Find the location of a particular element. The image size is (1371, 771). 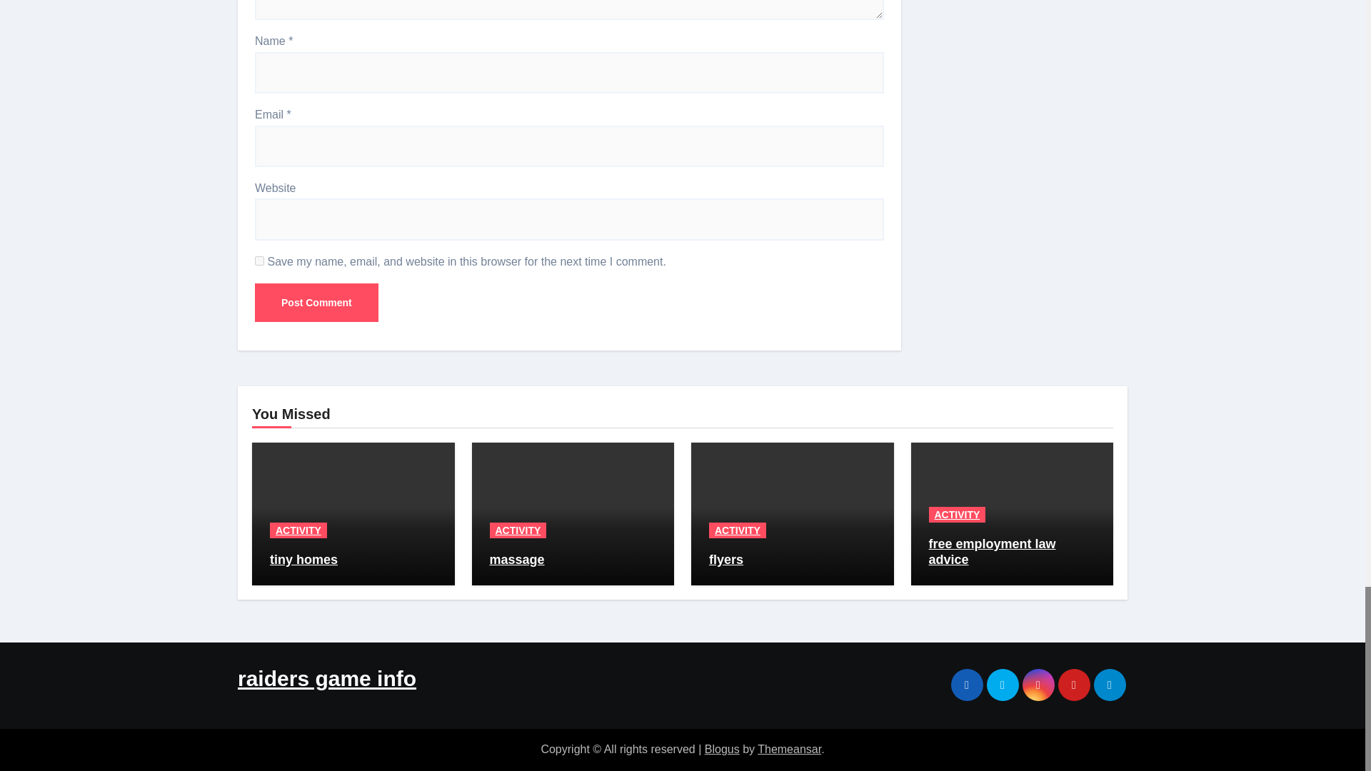

Permalink to: flyers is located at coordinates (725, 560).